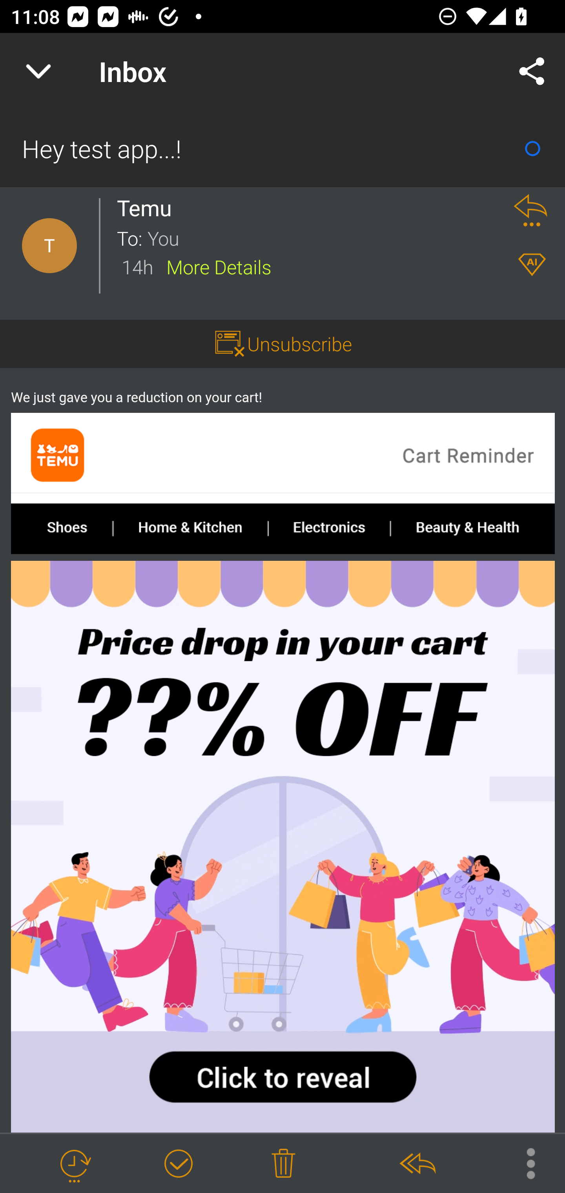 The height and width of the screenshot is (1193, 565). What do you see at coordinates (321, 237) in the screenshot?
I see `You` at bounding box center [321, 237].